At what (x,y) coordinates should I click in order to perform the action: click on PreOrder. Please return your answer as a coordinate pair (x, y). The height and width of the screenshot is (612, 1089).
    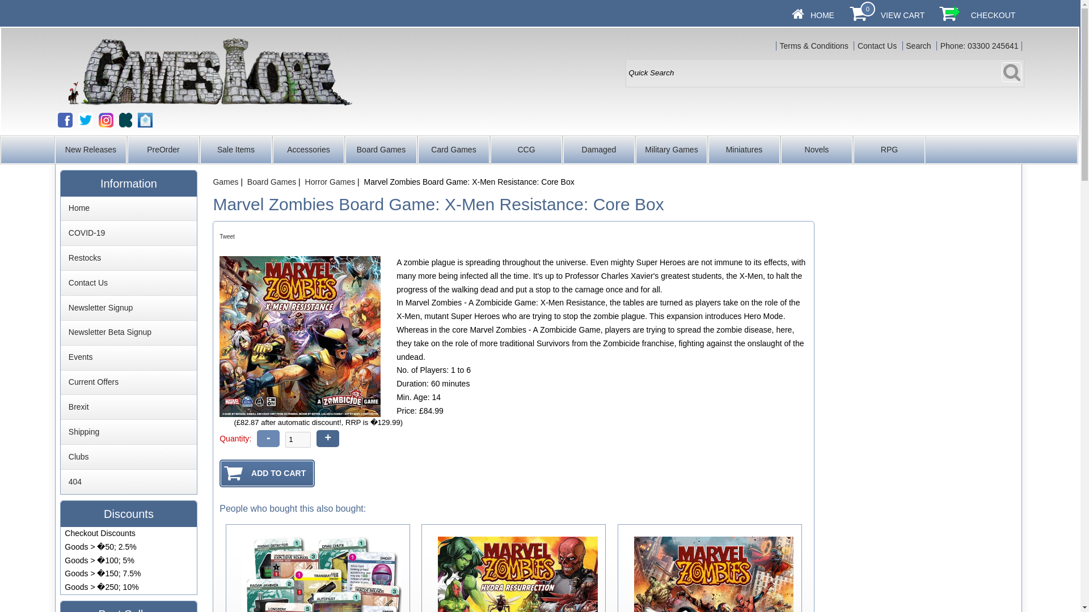
    Looking at the image, I should click on (163, 150).